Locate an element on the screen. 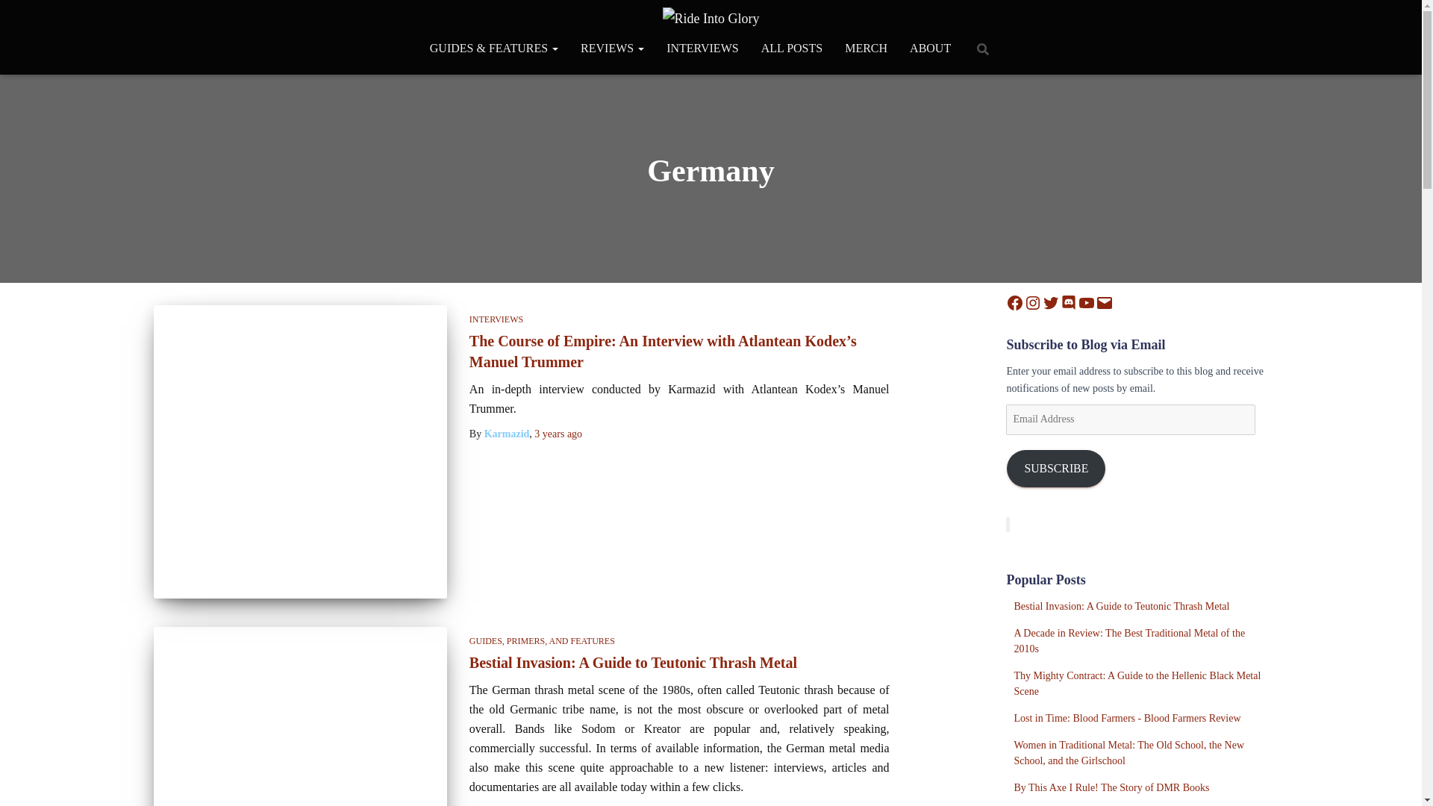  Karmazid is located at coordinates (507, 433).